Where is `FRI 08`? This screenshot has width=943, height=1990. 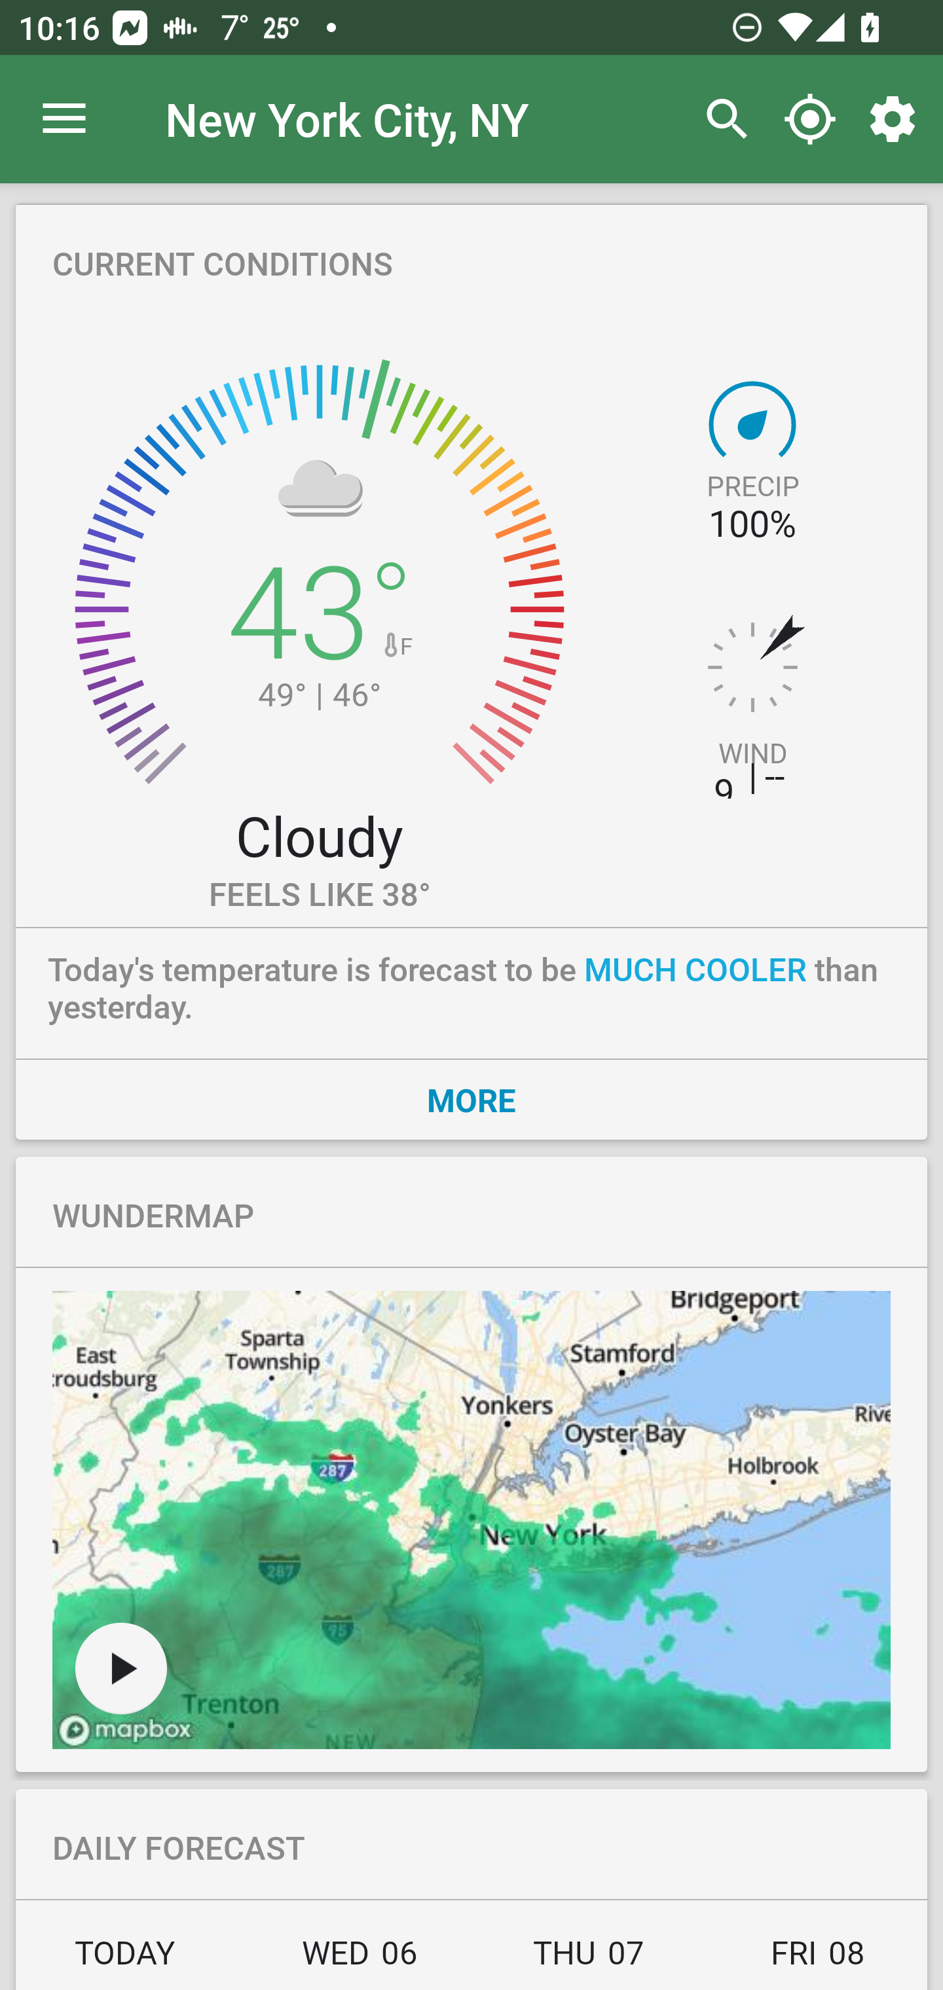 FRI 08 is located at coordinates (815, 1960).